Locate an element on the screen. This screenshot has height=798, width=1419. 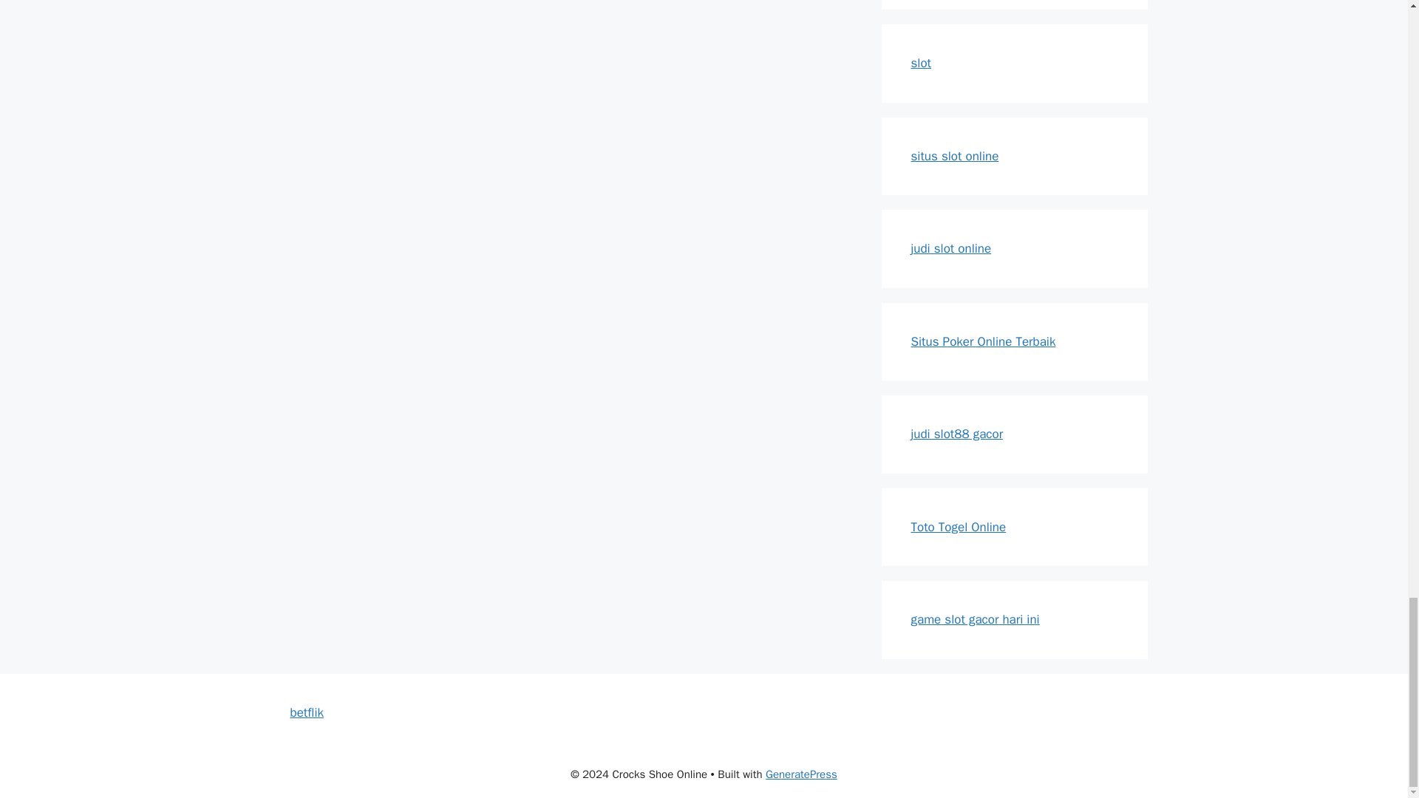
slot is located at coordinates (921, 63).